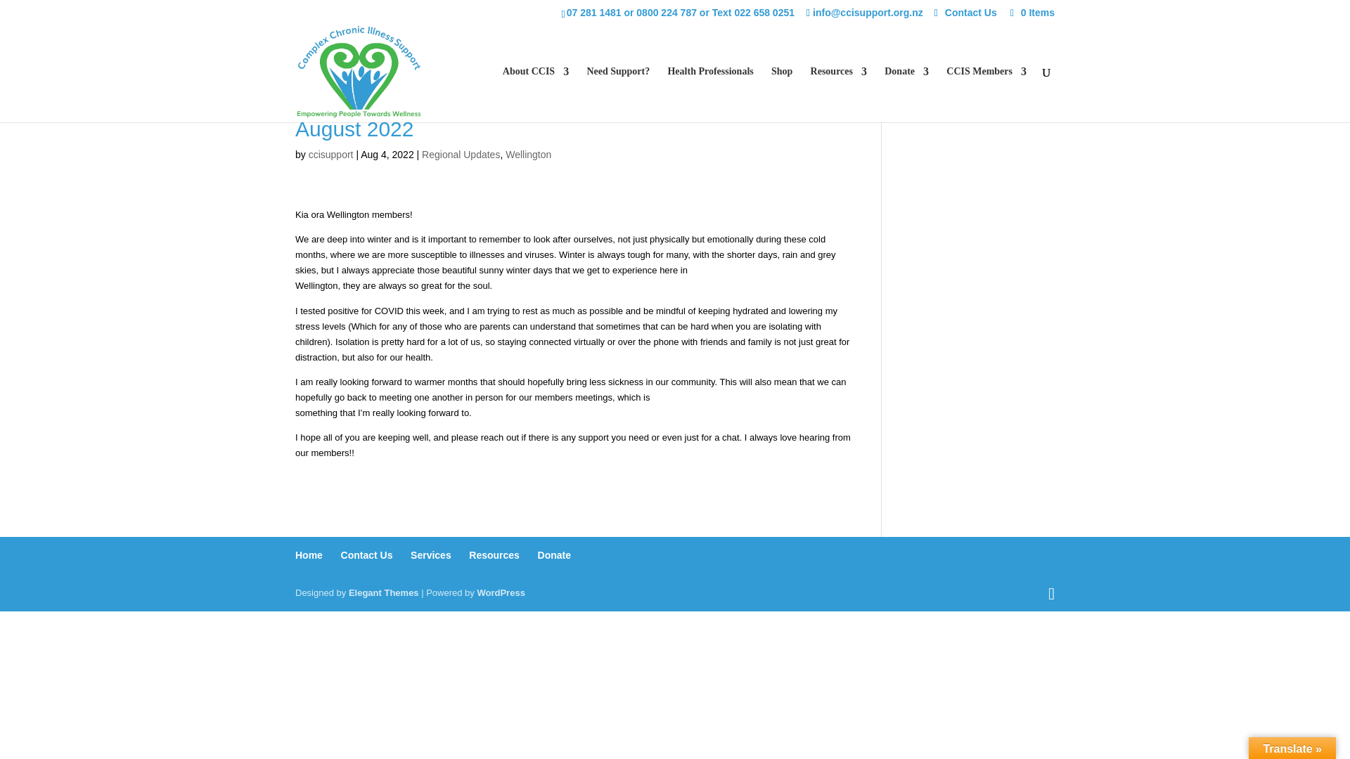 The height and width of the screenshot is (759, 1350). Describe the element at coordinates (331, 154) in the screenshot. I see `ccisupport` at that location.